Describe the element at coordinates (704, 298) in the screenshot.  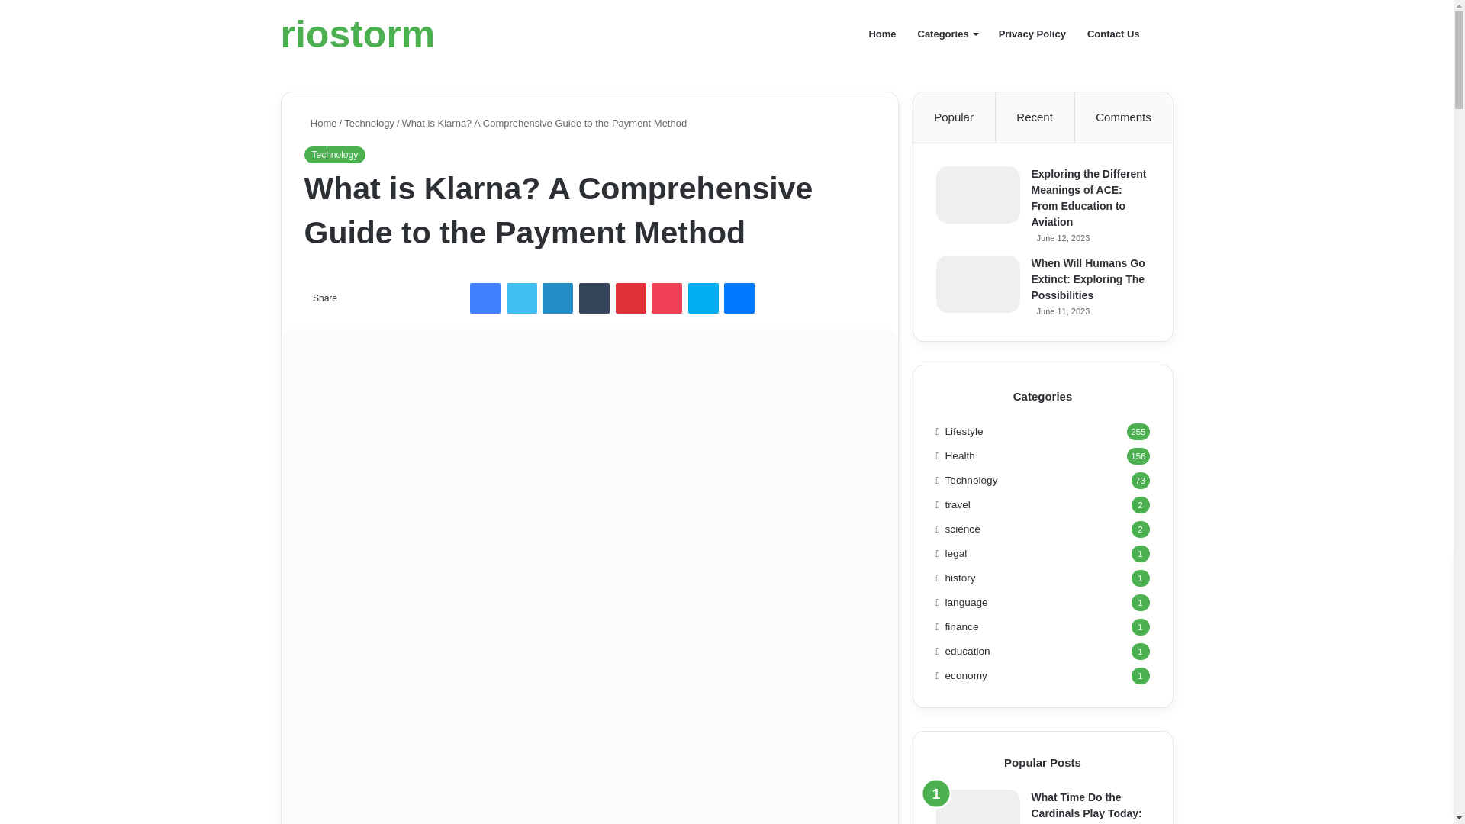
I see `Skype` at that location.